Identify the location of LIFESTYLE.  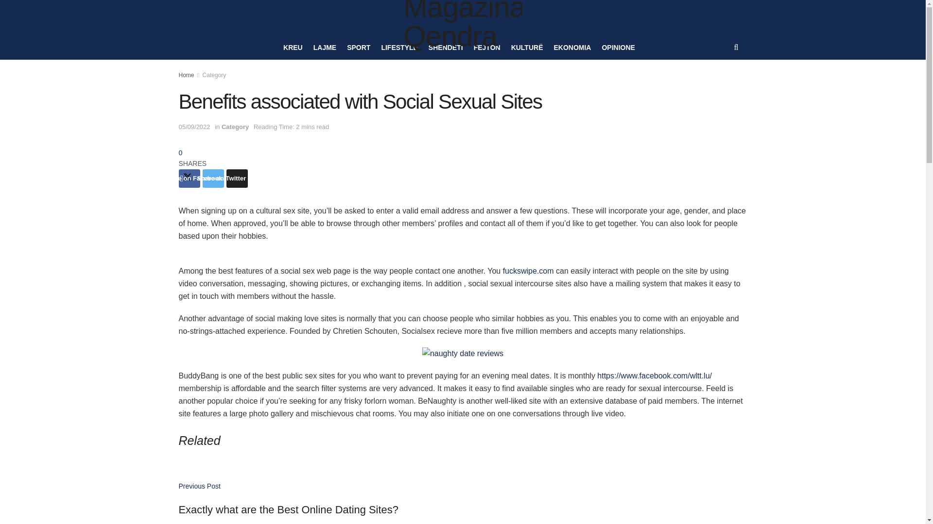
(398, 48).